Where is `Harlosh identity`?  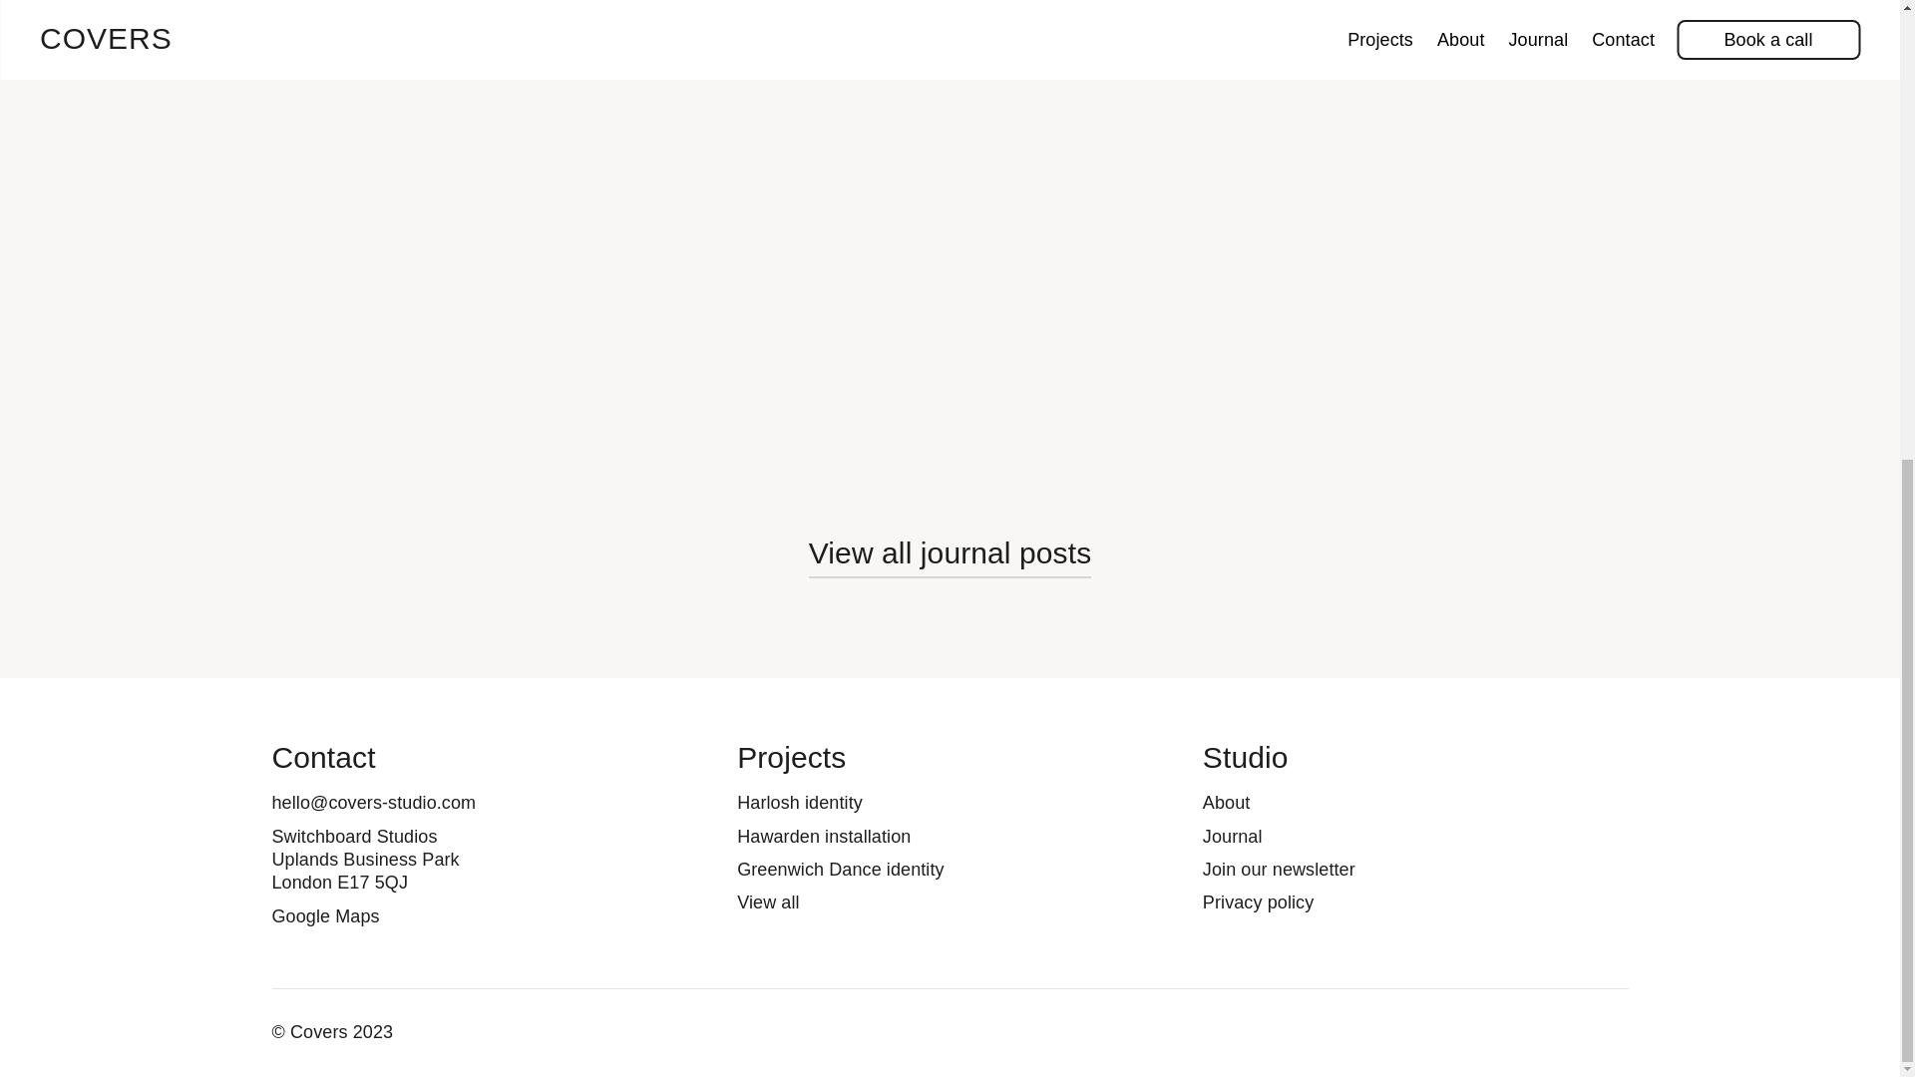
Harlosh identity is located at coordinates (800, 802).